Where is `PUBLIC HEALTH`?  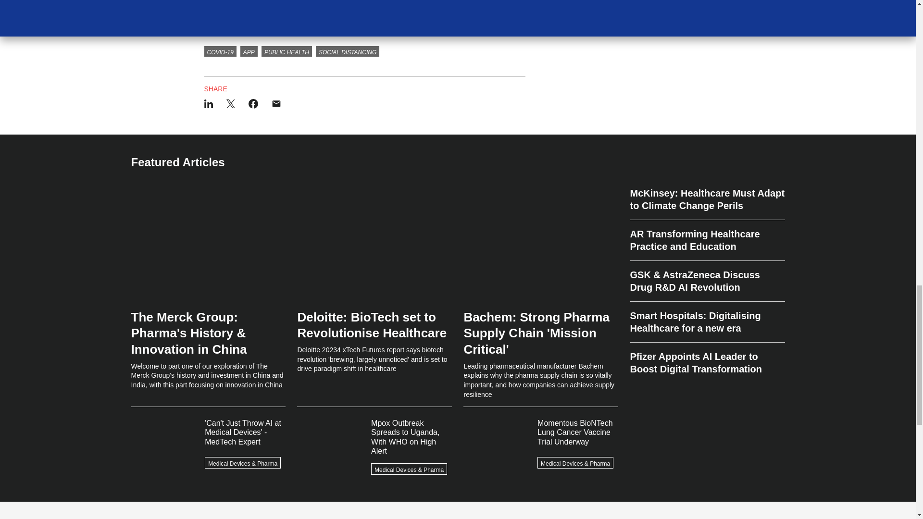
PUBLIC HEALTH is located at coordinates (287, 51).